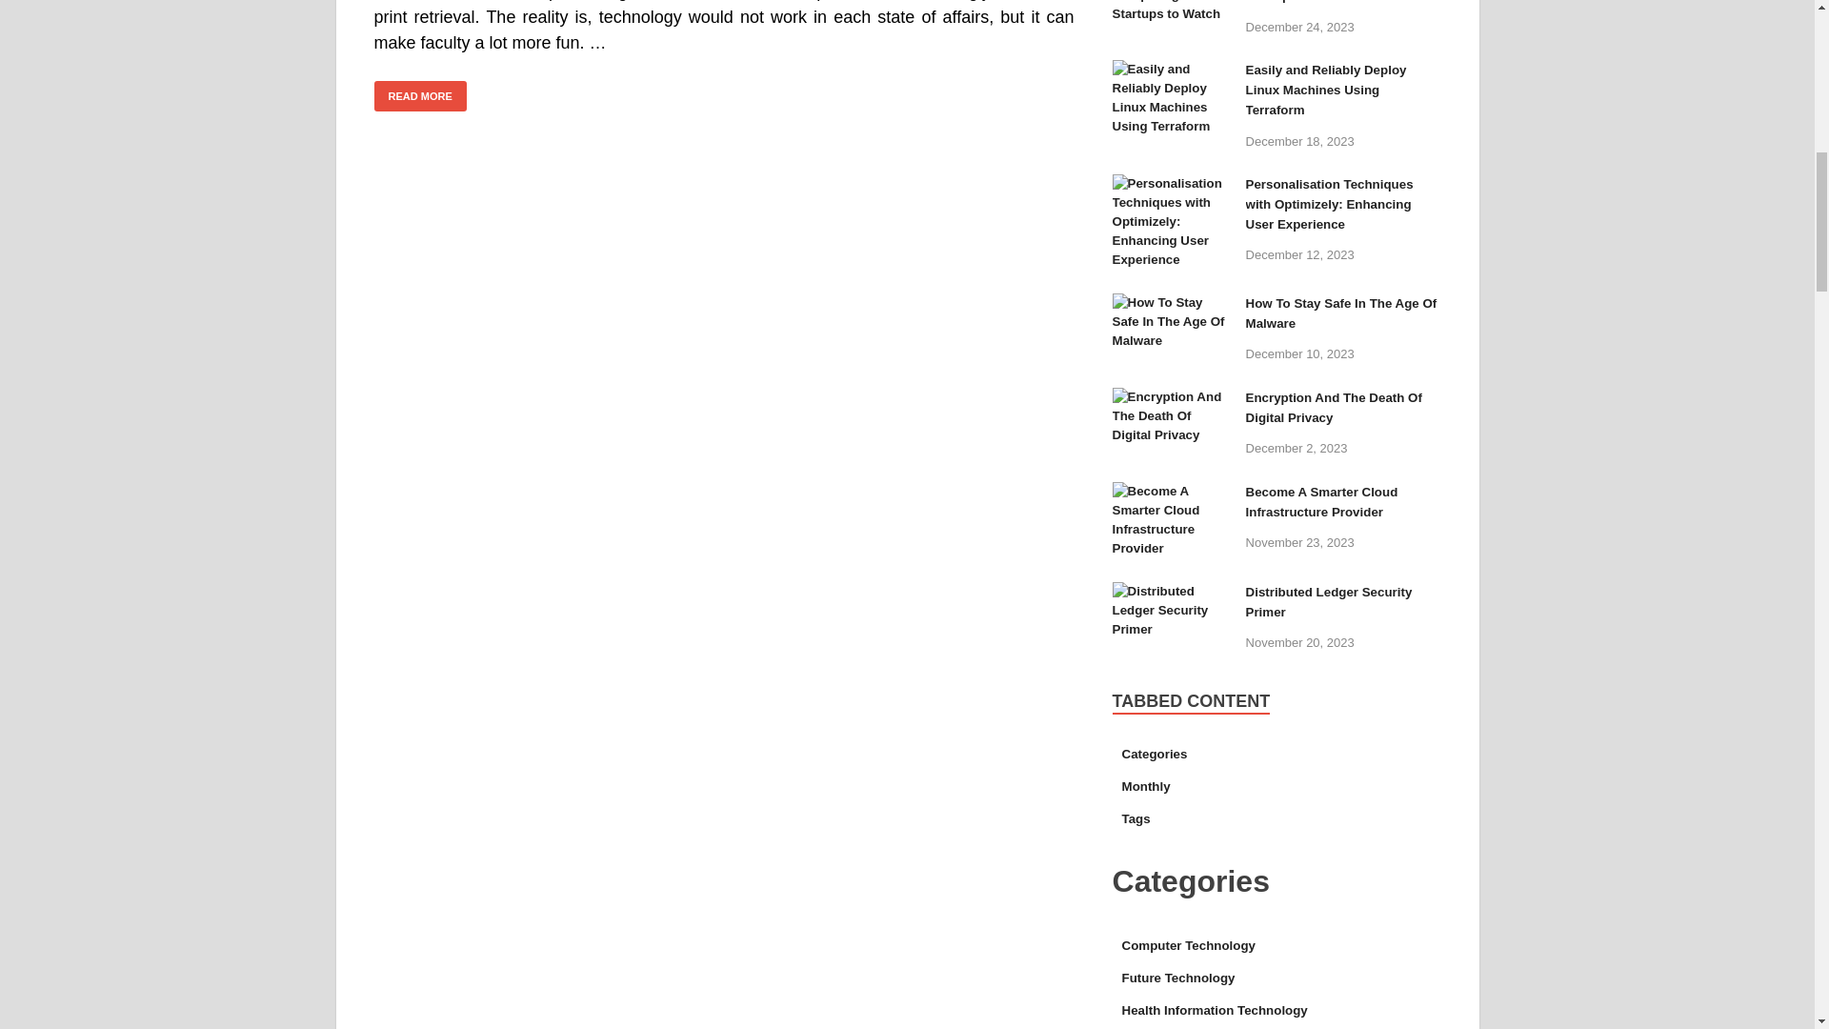 The image size is (1829, 1029). Describe the element at coordinates (1172, 72) in the screenshot. I see `Easily and Reliably Deploy Linux Machines Using Terraform` at that location.